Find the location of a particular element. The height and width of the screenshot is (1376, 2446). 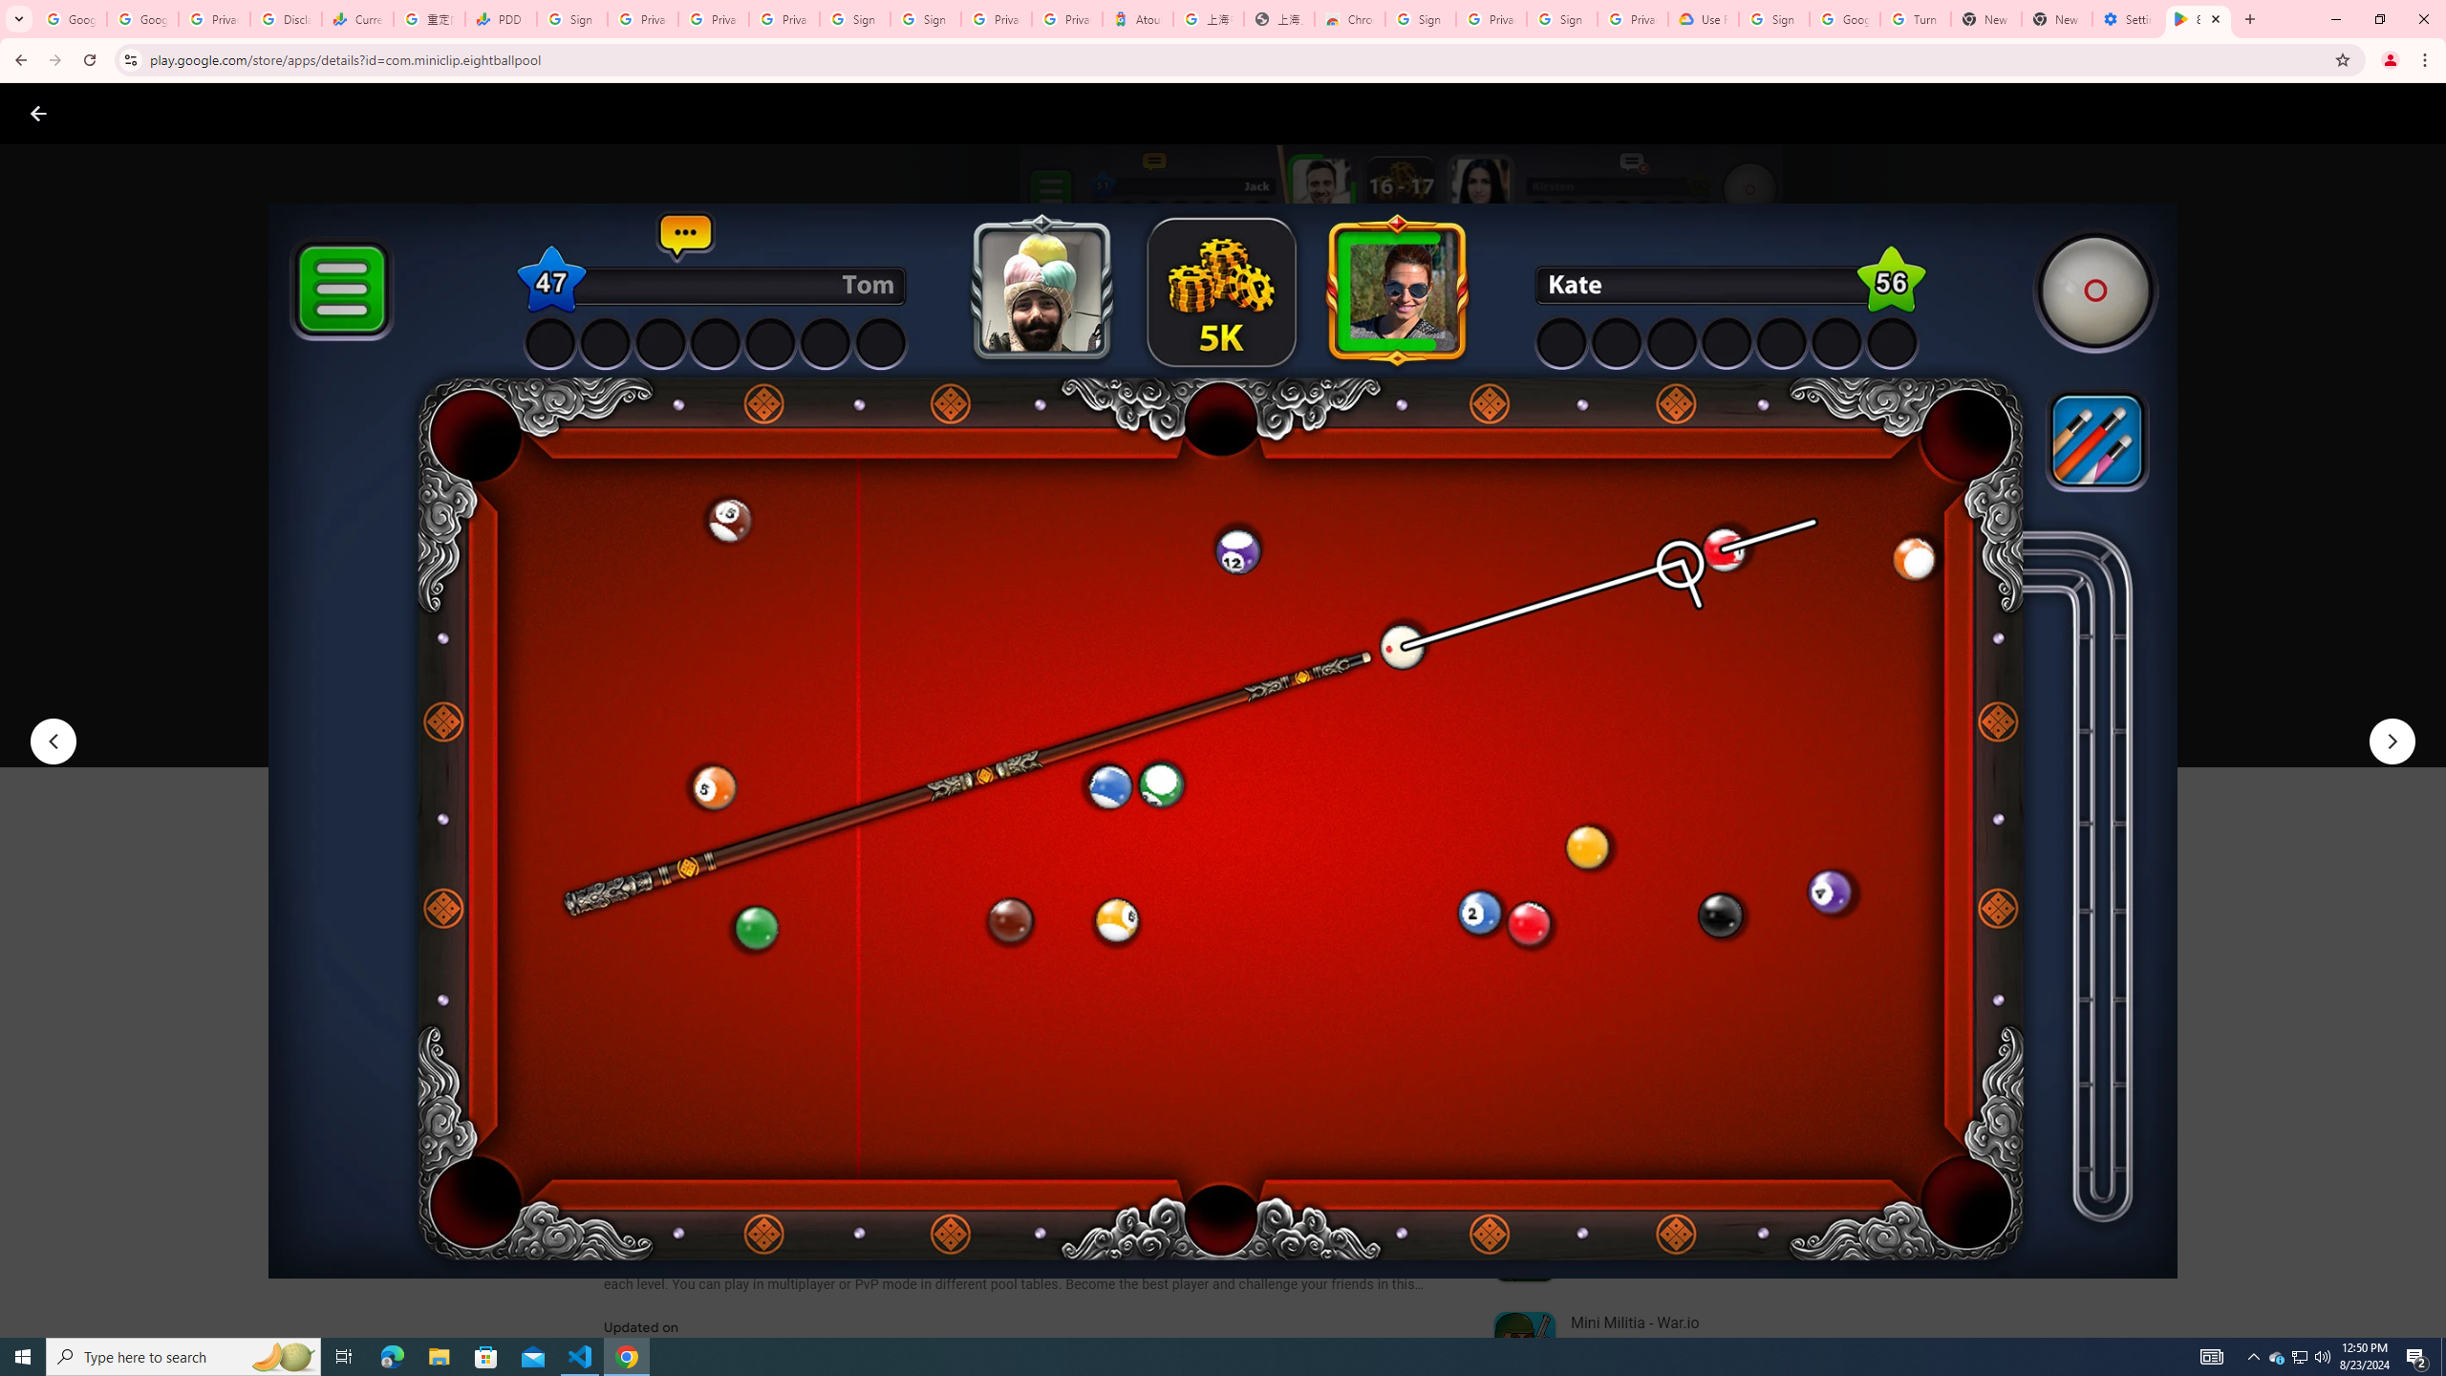

Sign in - Google Accounts is located at coordinates (1773, 19).